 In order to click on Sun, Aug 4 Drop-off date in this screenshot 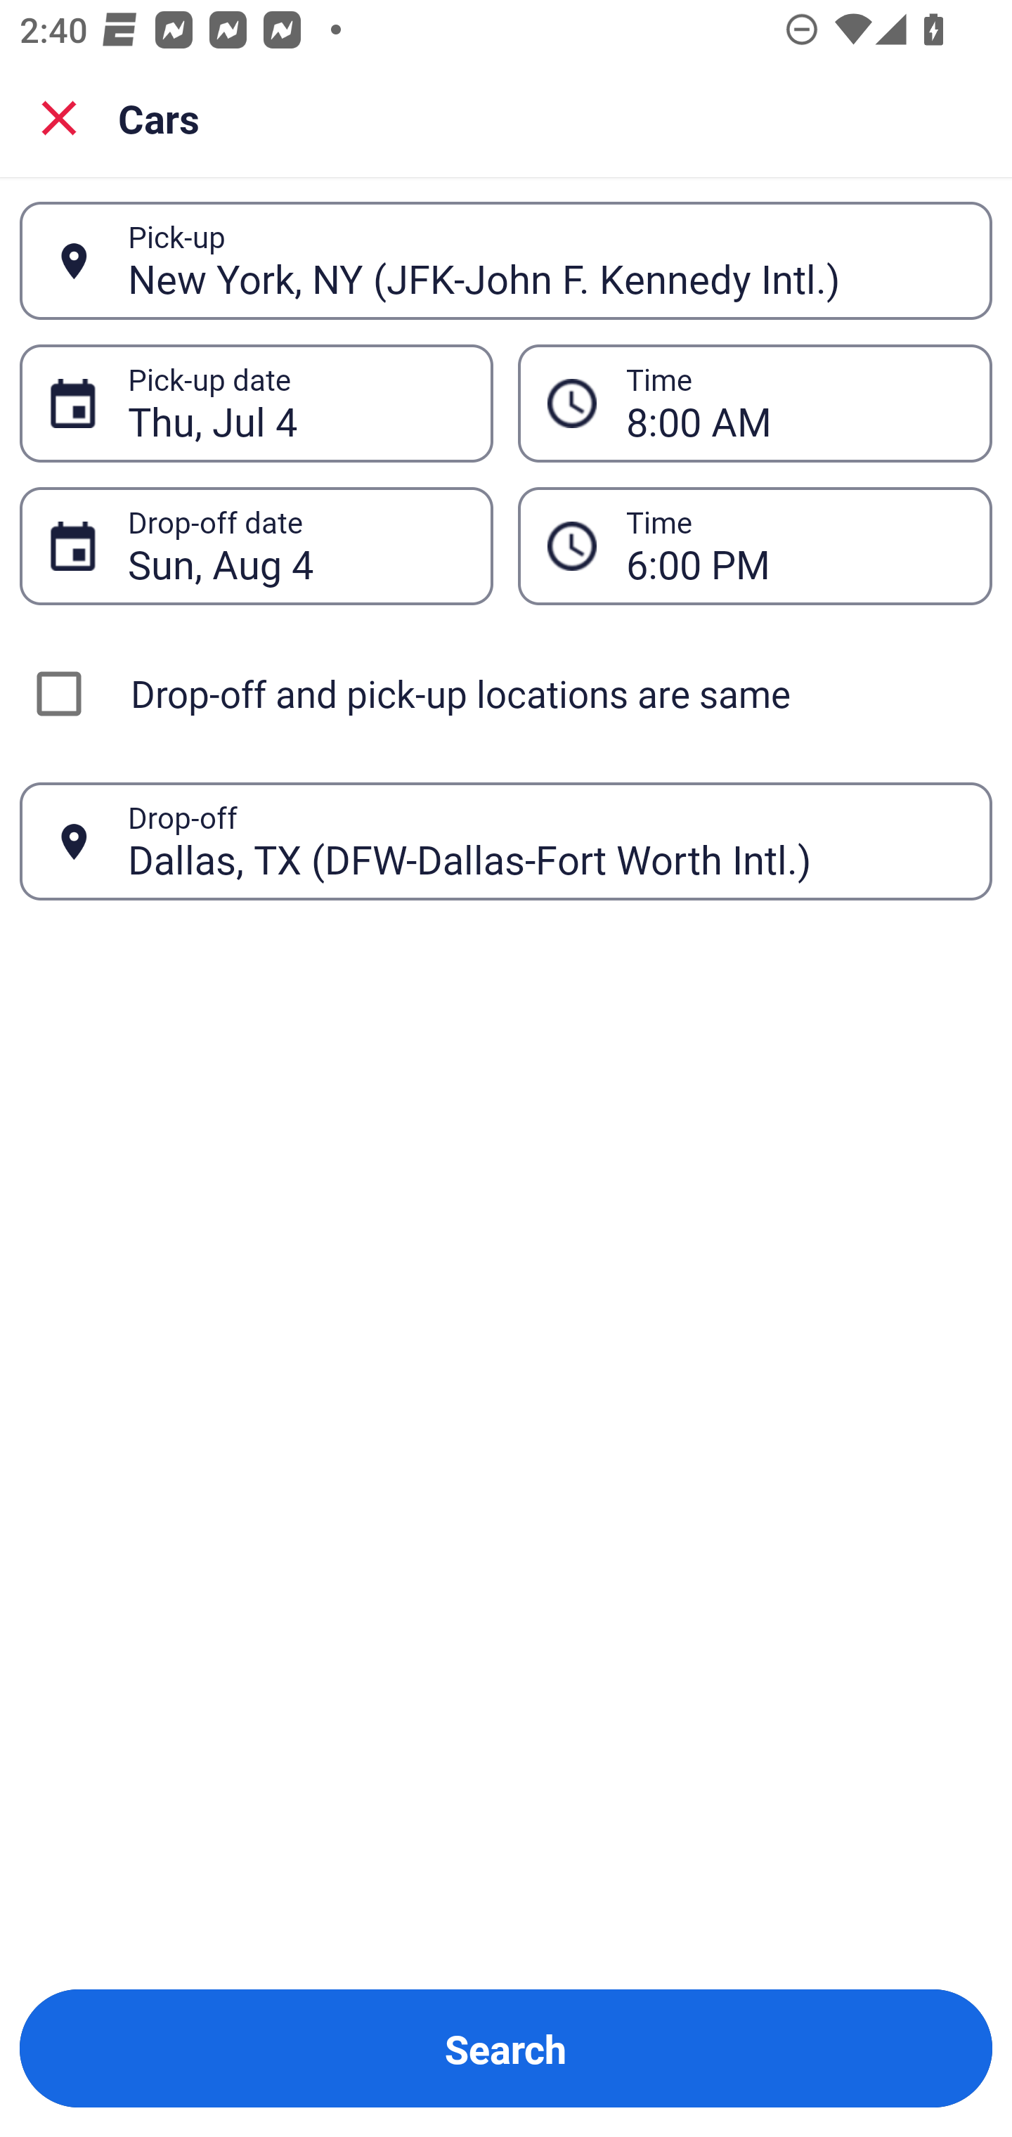, I will do `click(256, 545)`.